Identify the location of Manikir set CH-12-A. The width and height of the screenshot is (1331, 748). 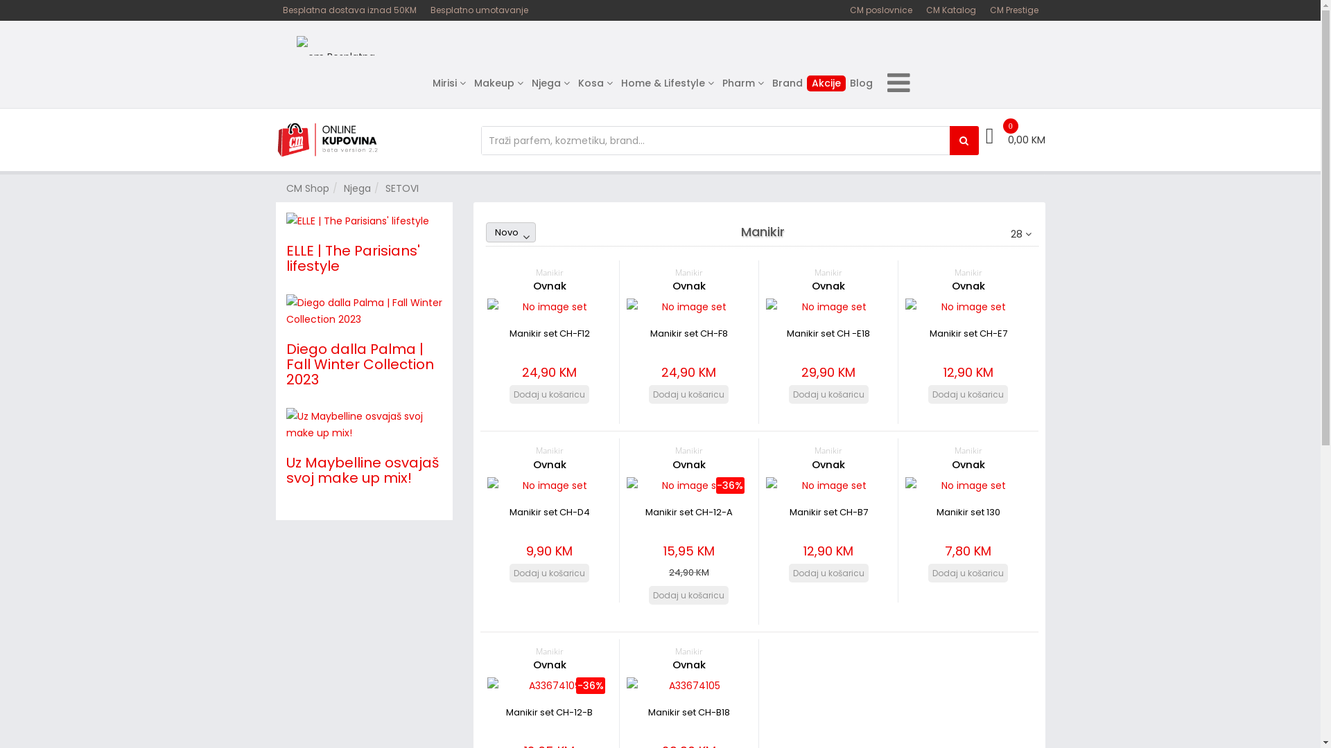
(689, 486).